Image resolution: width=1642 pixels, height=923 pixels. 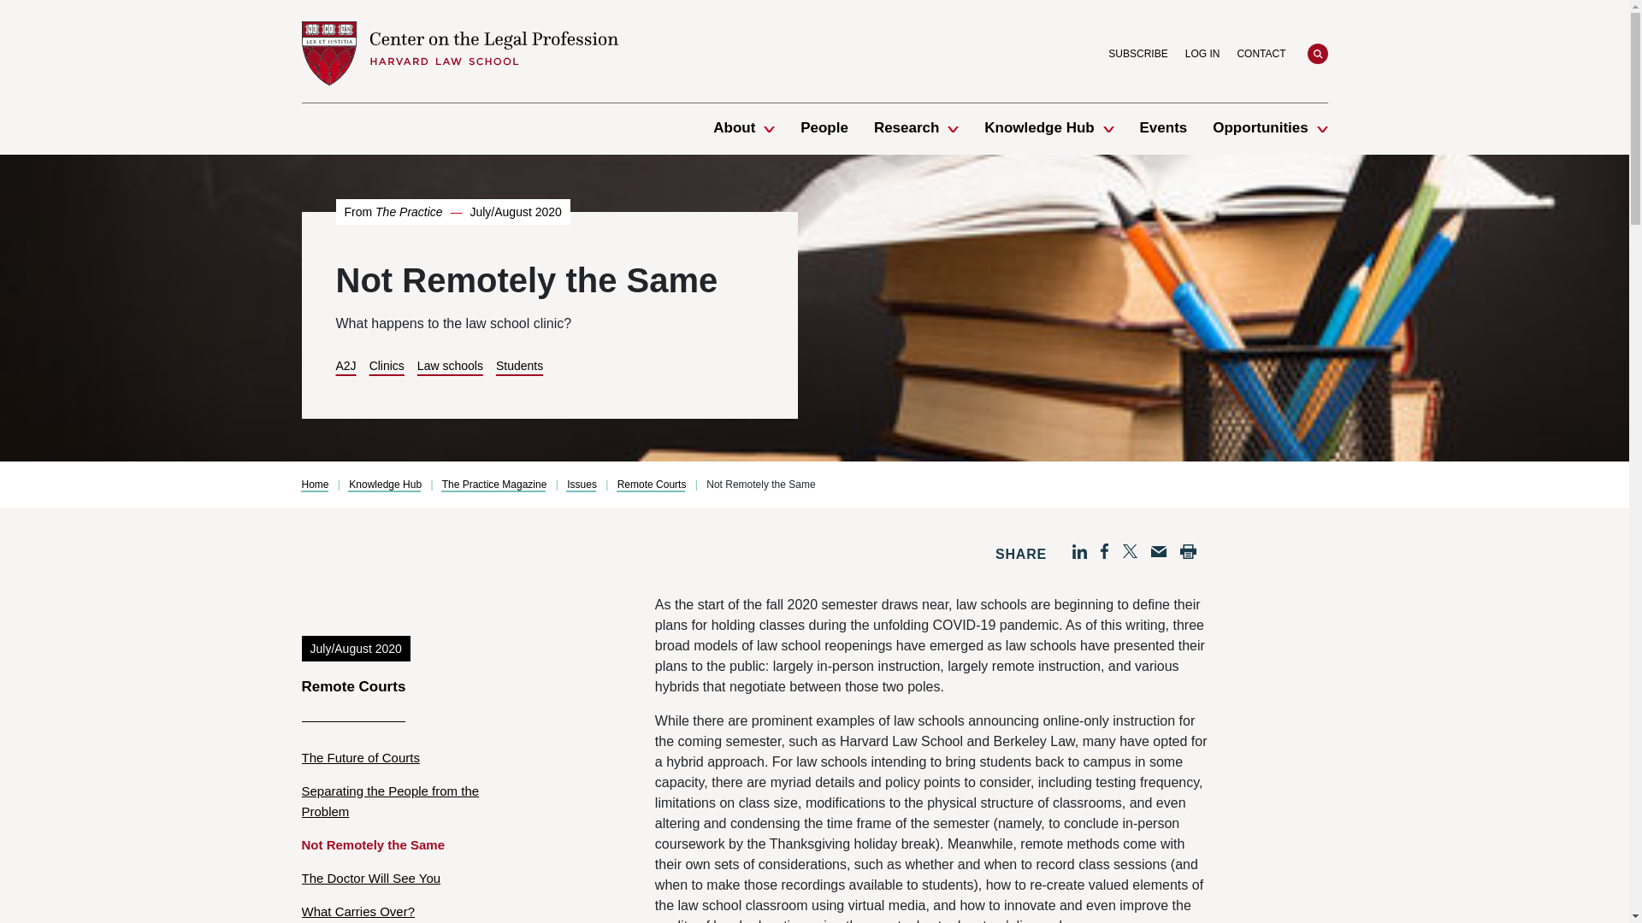 I want to click on CONTACT, so click(x=1261, y=53).